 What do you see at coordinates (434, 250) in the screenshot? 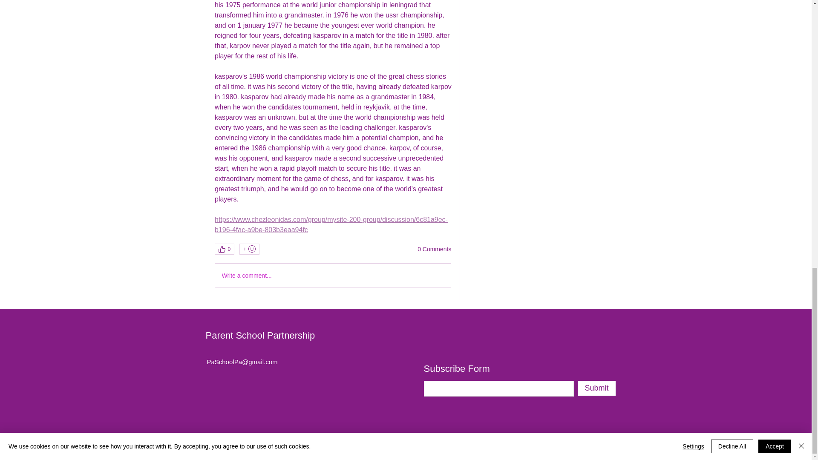
I see `0 Comments` at bounding box center [434, 250].